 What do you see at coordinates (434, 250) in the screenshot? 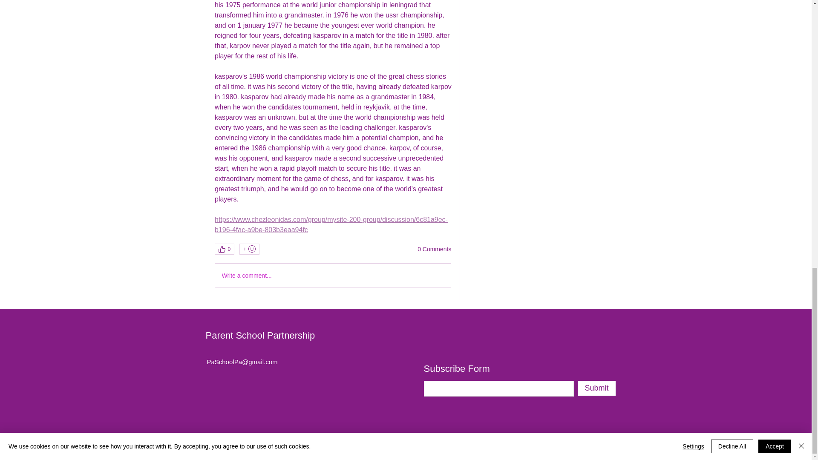
I see `0 Comments` at bounding box center [434, 250].